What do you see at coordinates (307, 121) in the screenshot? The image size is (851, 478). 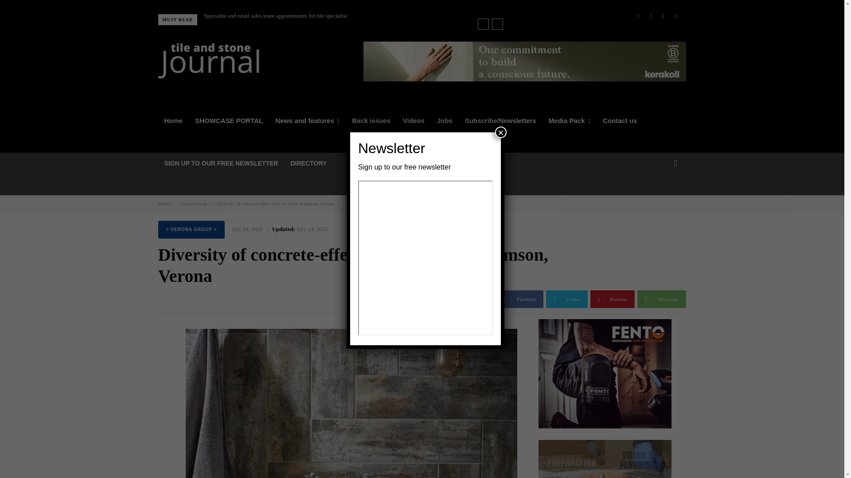 I see `News and features` at bounding box center [307, 121].